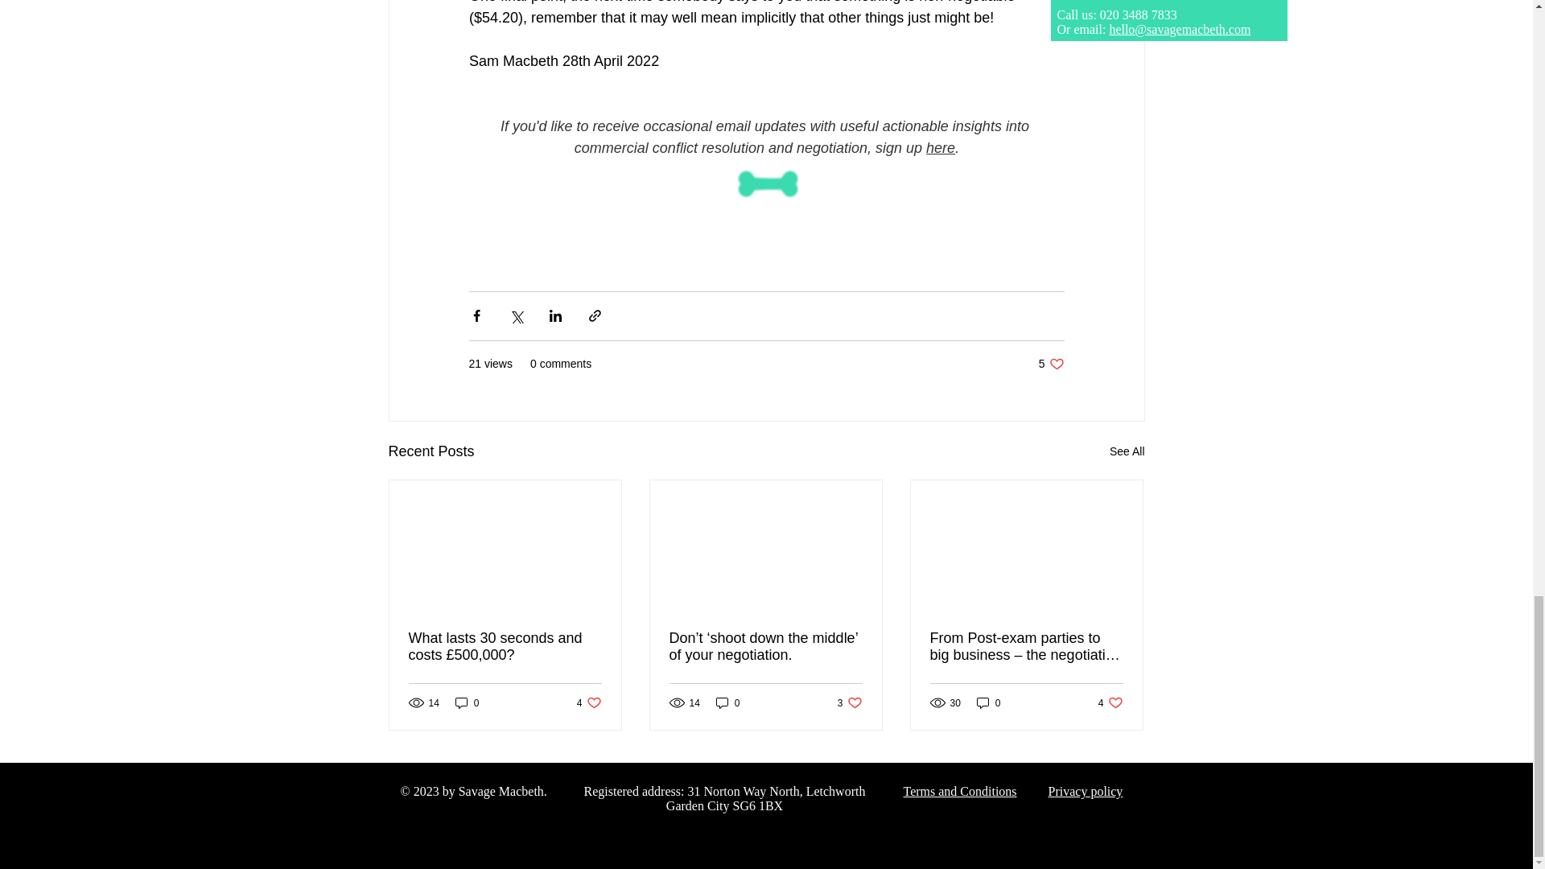  Describe the element at coordinates (988, 703) in the screenshot. I see `0` at that location.